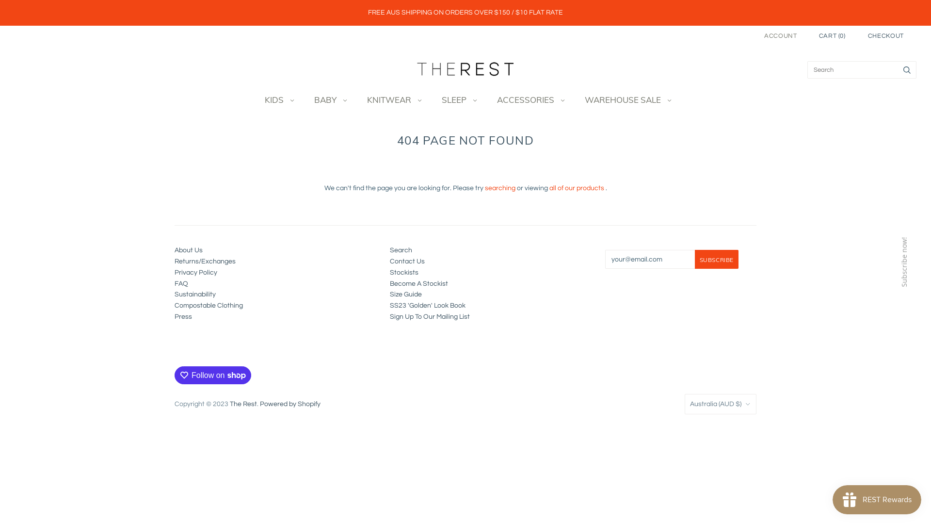 This screenshot has height=524, width=931. Describe the element at coordinates (181, 284) in the screenshot. I see `FAQ` at that location.